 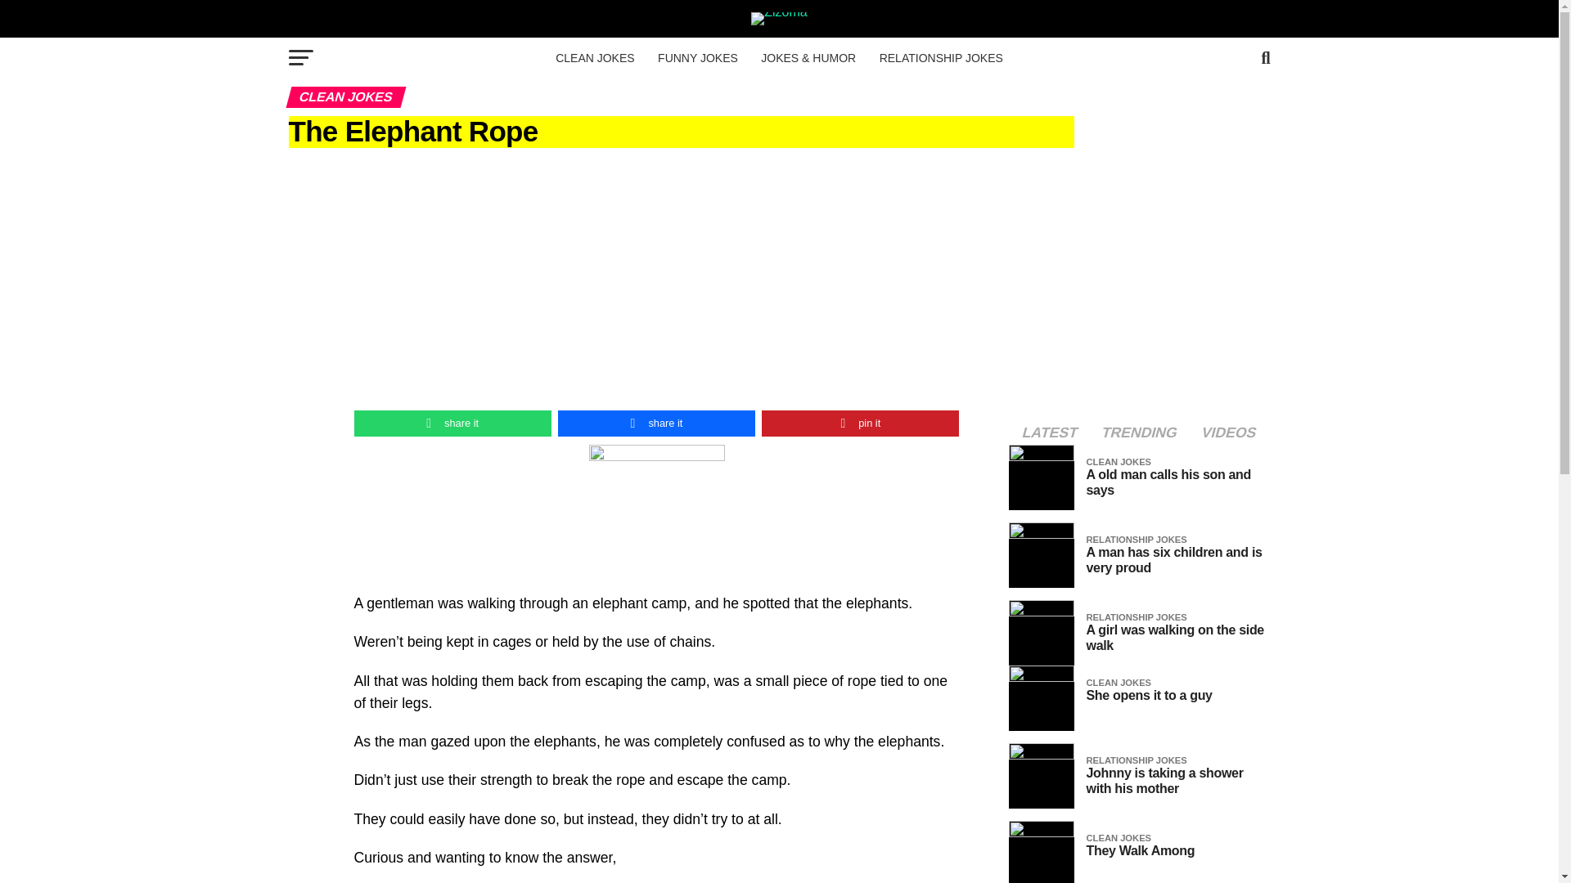 What do you see at coordinates (860, 424) in the screenshot?
I see `Submit this to Pinterest` at bounding box center [860, 424].